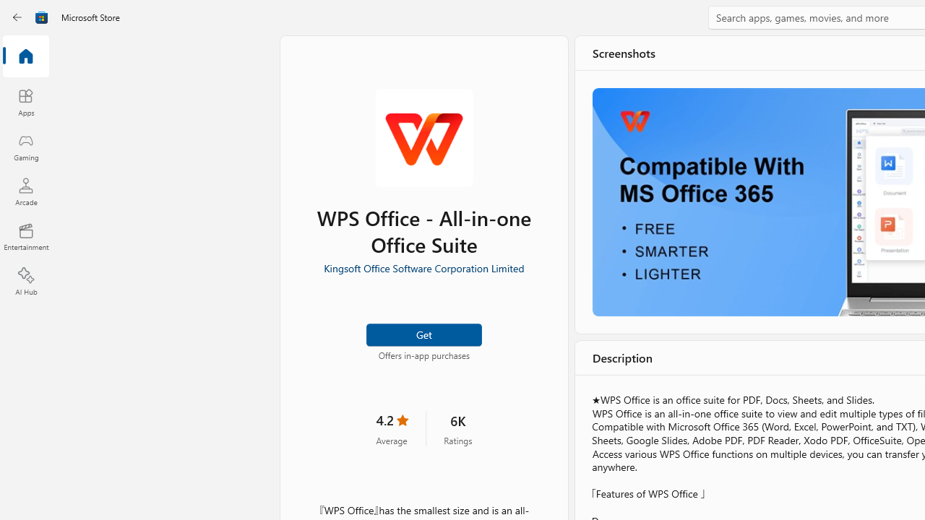 The height and width of the screenshot is (520, 925). I want to click on Apps, so click(26, 102).